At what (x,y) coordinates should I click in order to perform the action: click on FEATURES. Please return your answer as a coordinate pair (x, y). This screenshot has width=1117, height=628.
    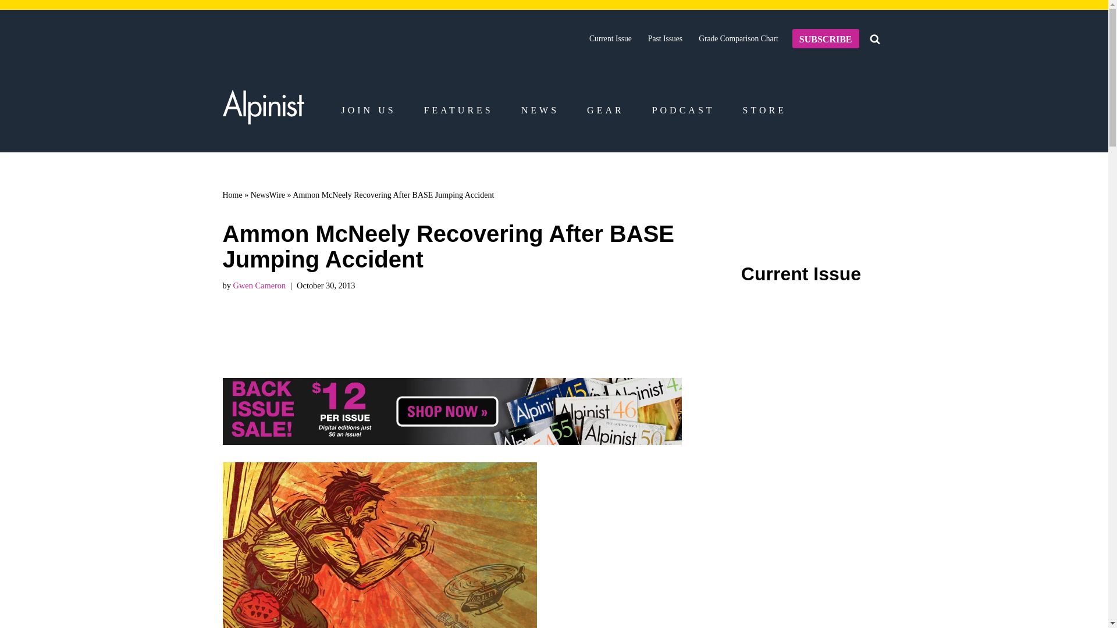
    Looking at the image, I should click on (458, 110).